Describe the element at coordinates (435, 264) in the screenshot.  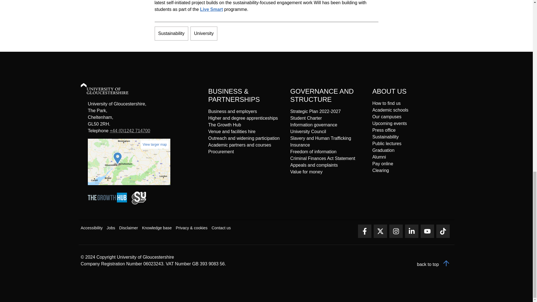
I see `Go To The Top Of The Page` at that location.